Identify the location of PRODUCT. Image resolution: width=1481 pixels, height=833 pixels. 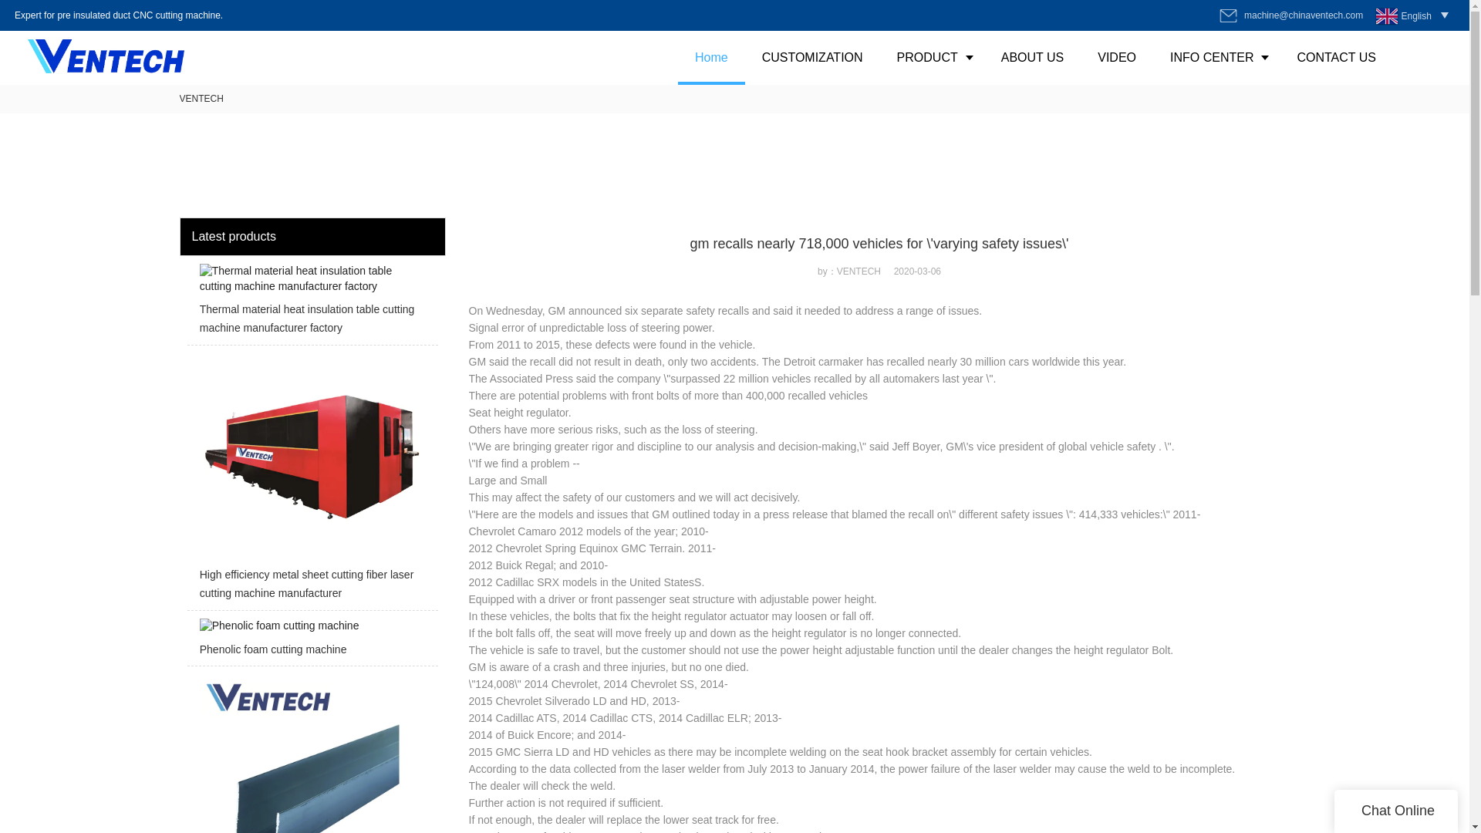
(932, 57).